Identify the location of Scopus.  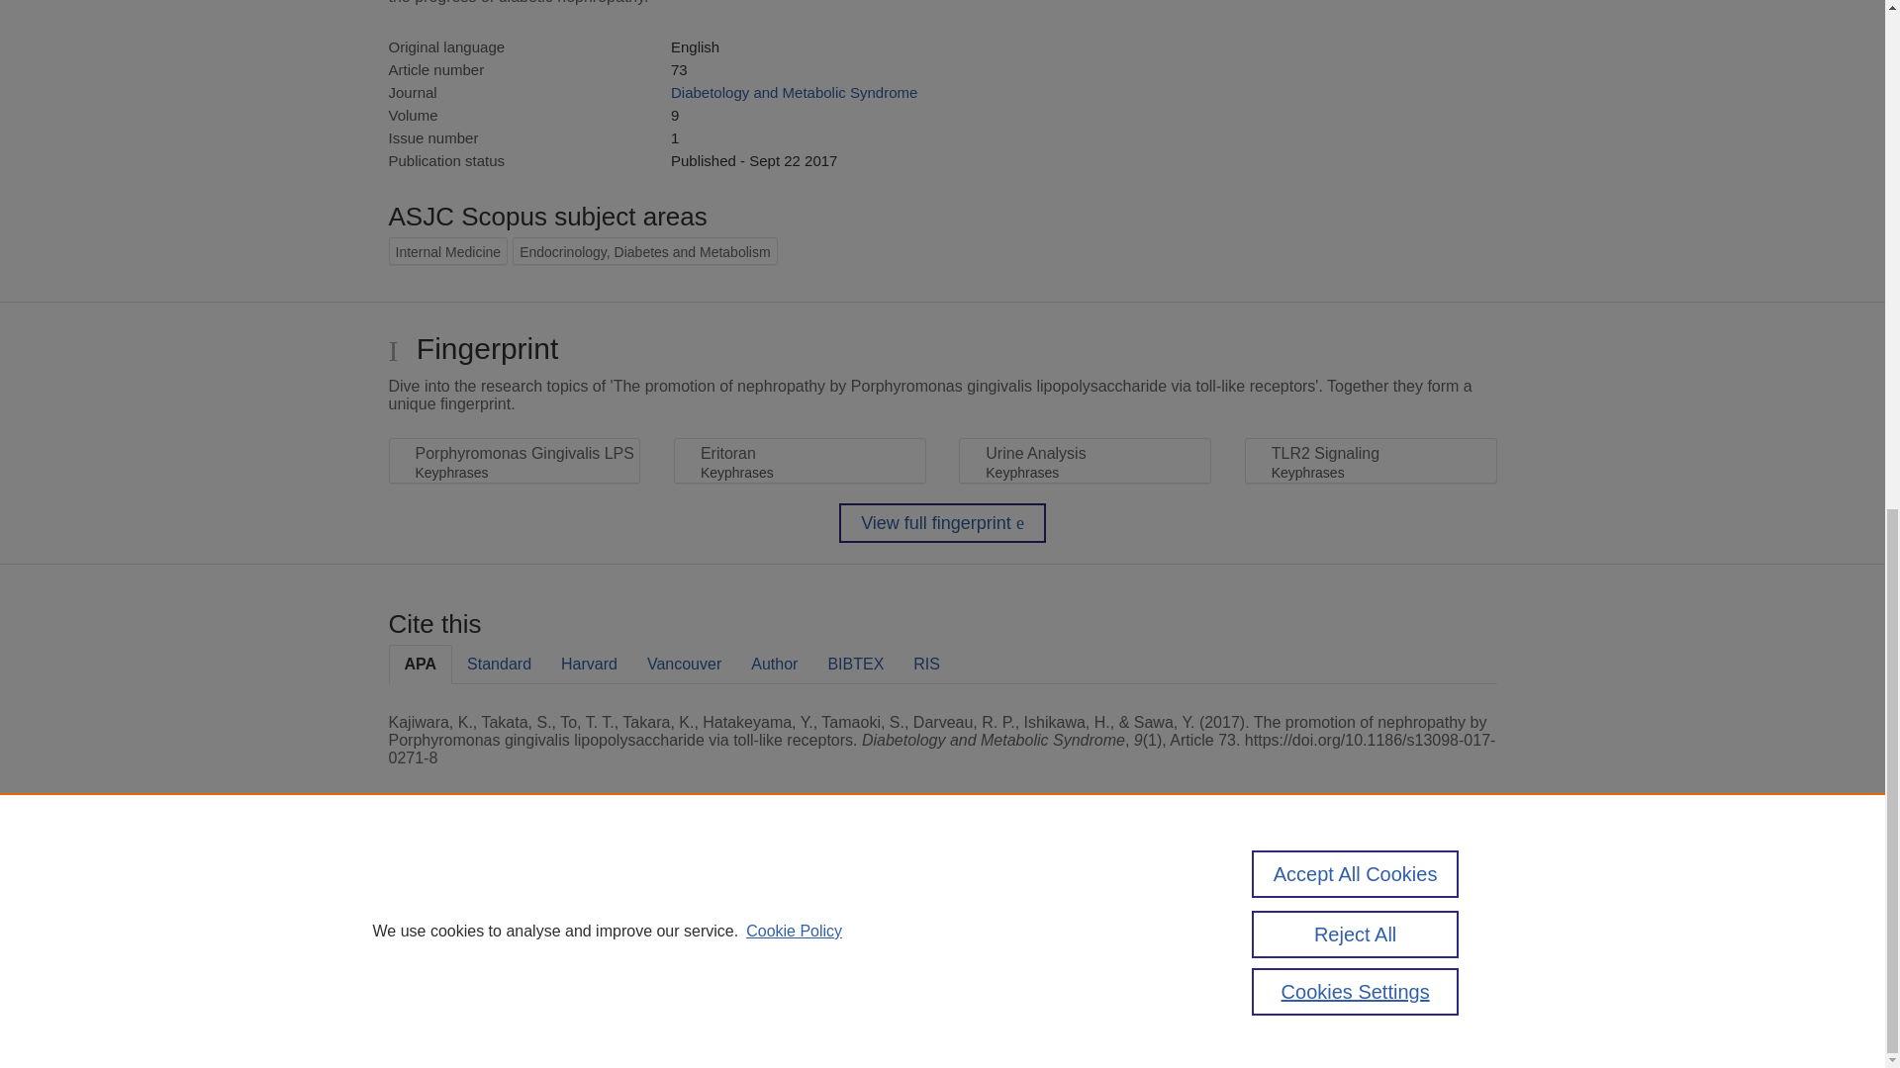
(515, 896).